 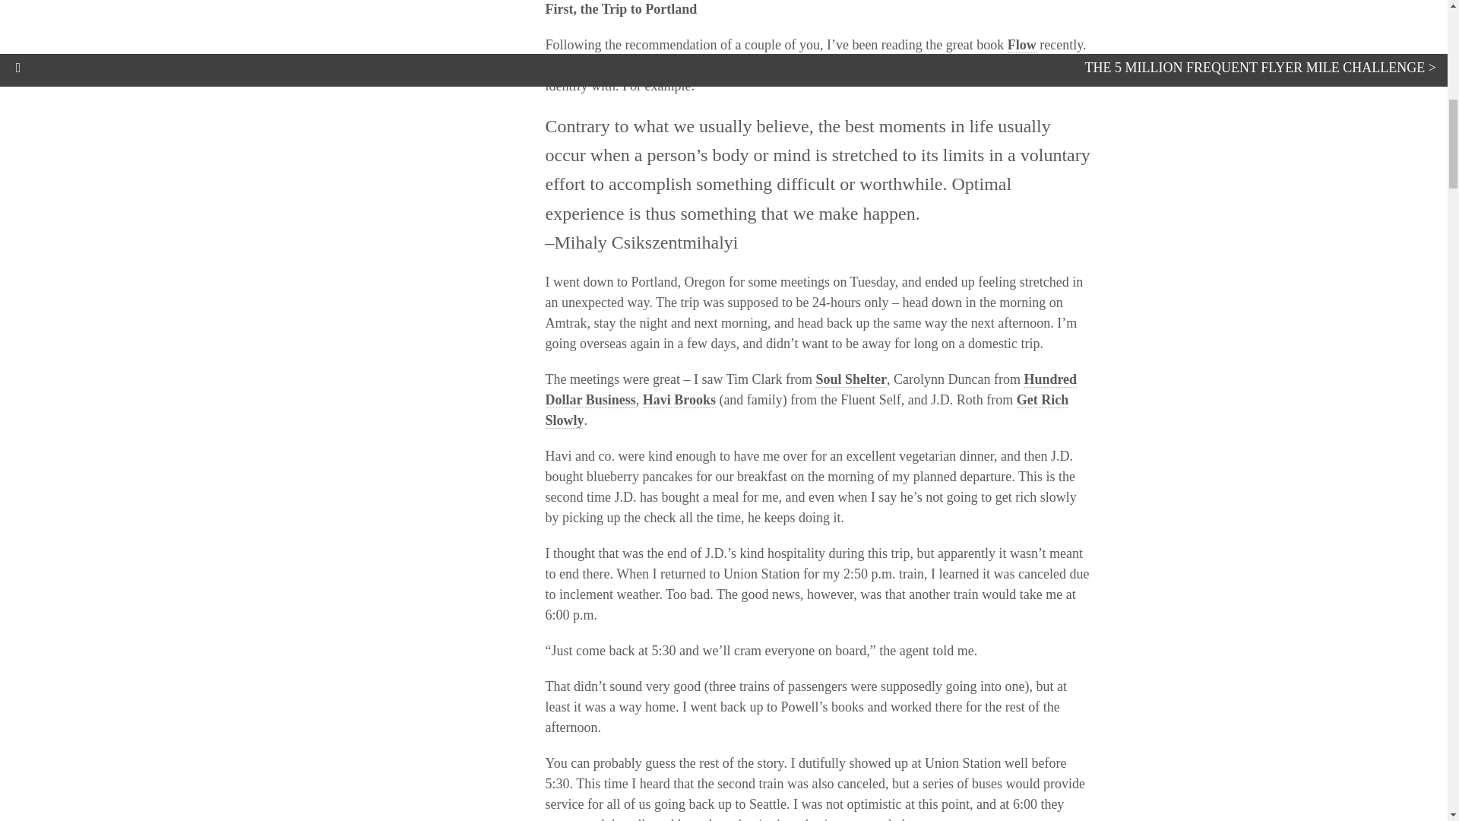 I want to click on Havi Brooks, so click(x=679, y=400).